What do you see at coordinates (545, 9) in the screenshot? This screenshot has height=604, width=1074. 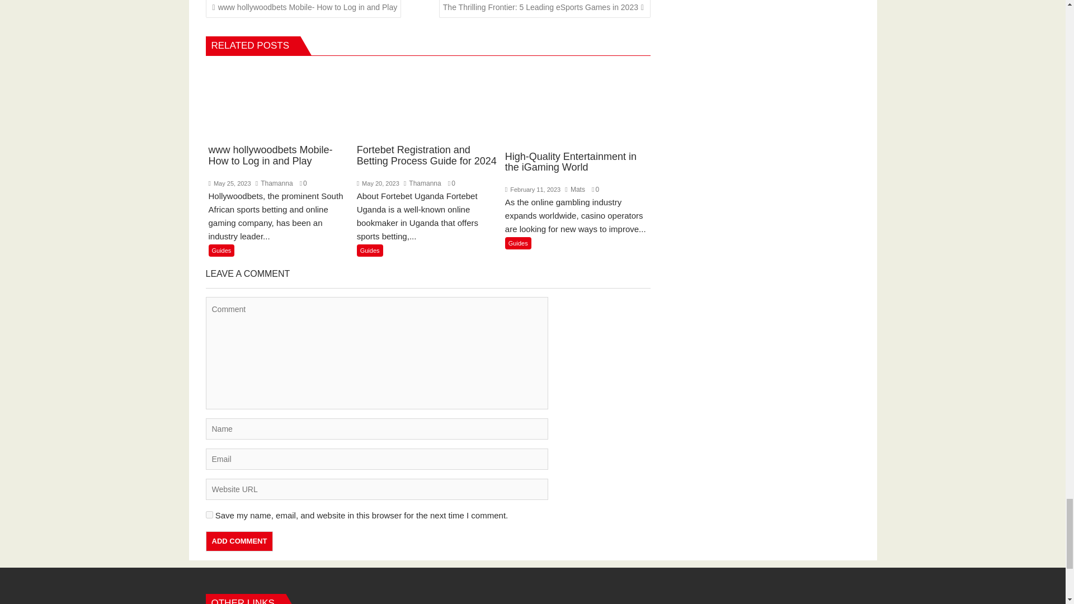 I see `The Thrilling Frontier: 5 Leading eSports Games in 2023` at bounding box center [545, 9].